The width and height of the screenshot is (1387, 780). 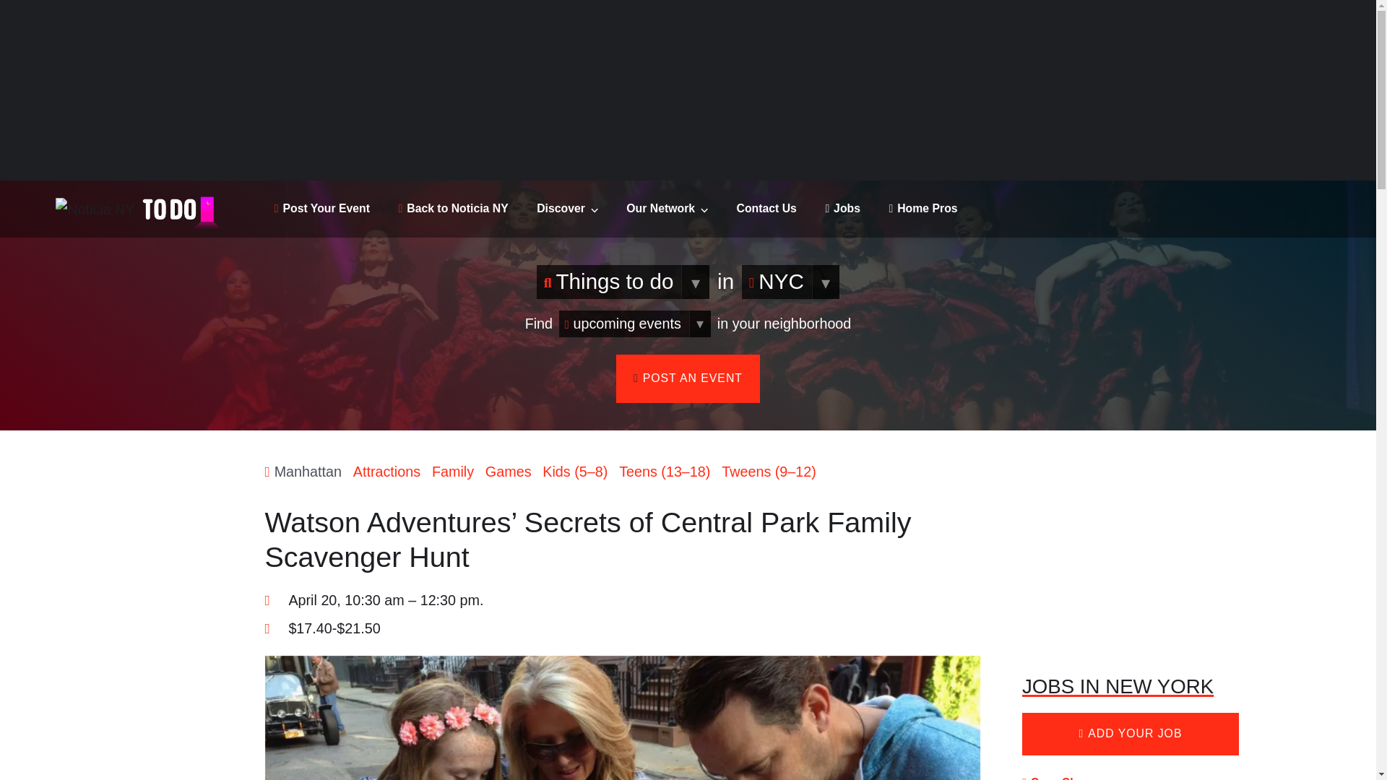 I want to click on Post Your Event, so click(x=322, y=208).